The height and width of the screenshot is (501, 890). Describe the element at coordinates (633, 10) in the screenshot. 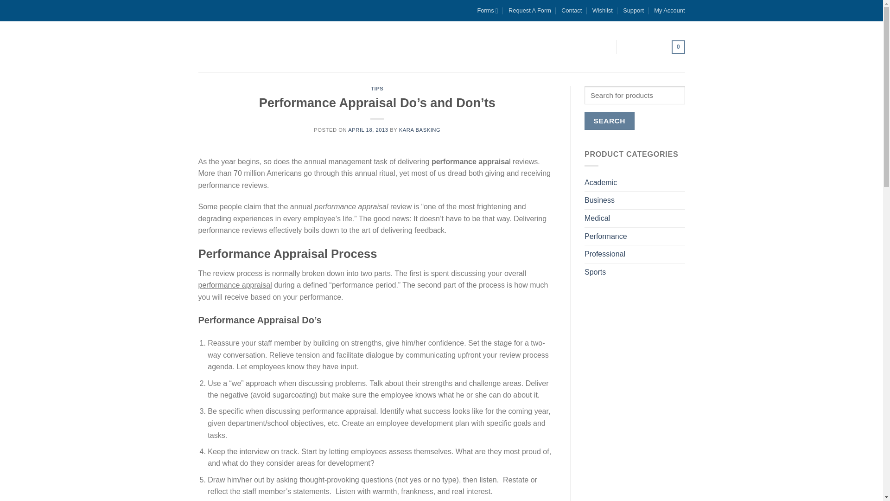

I see `Support` at that location.